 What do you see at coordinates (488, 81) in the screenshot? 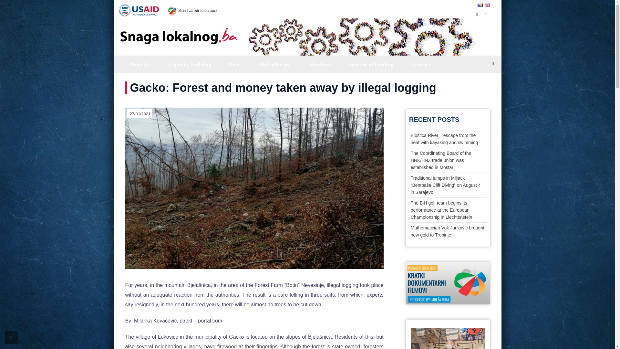
I see `Search` at bounding box center [488, 81].